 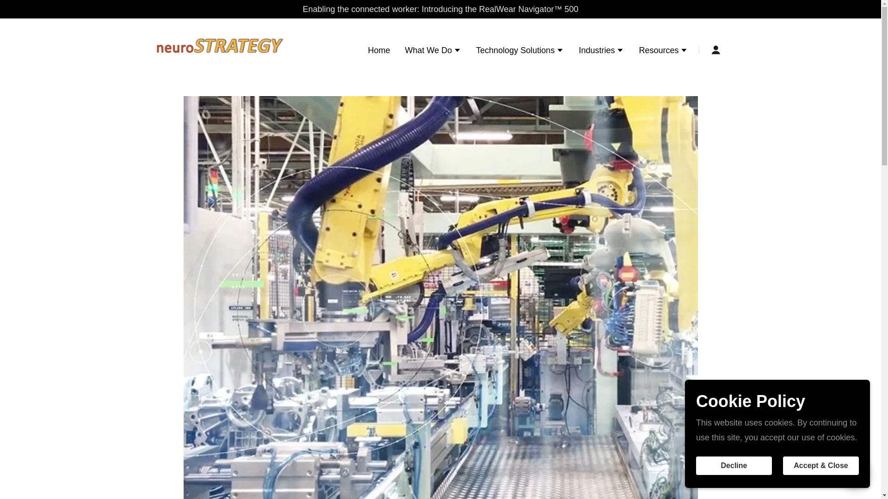 What do you see at coordinates (433, 51) in the screenshot?
I see `What We Do` at bounding box center [433, 51].